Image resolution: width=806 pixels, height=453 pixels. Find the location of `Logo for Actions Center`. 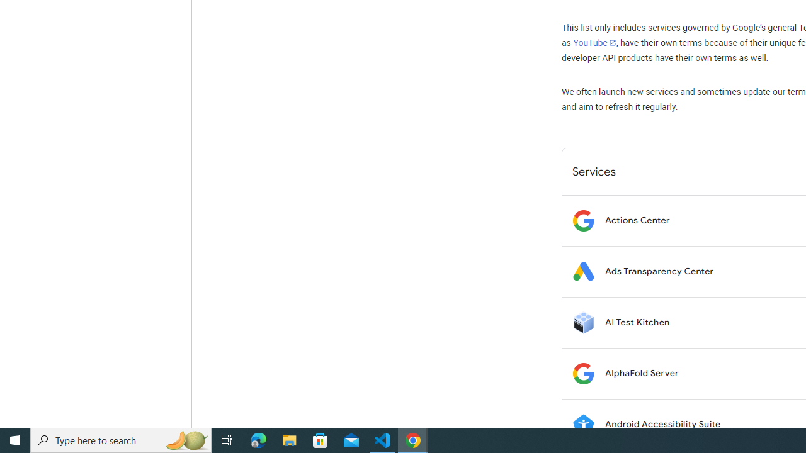

Logo for Actions Center is located at coordinates (583, 220).